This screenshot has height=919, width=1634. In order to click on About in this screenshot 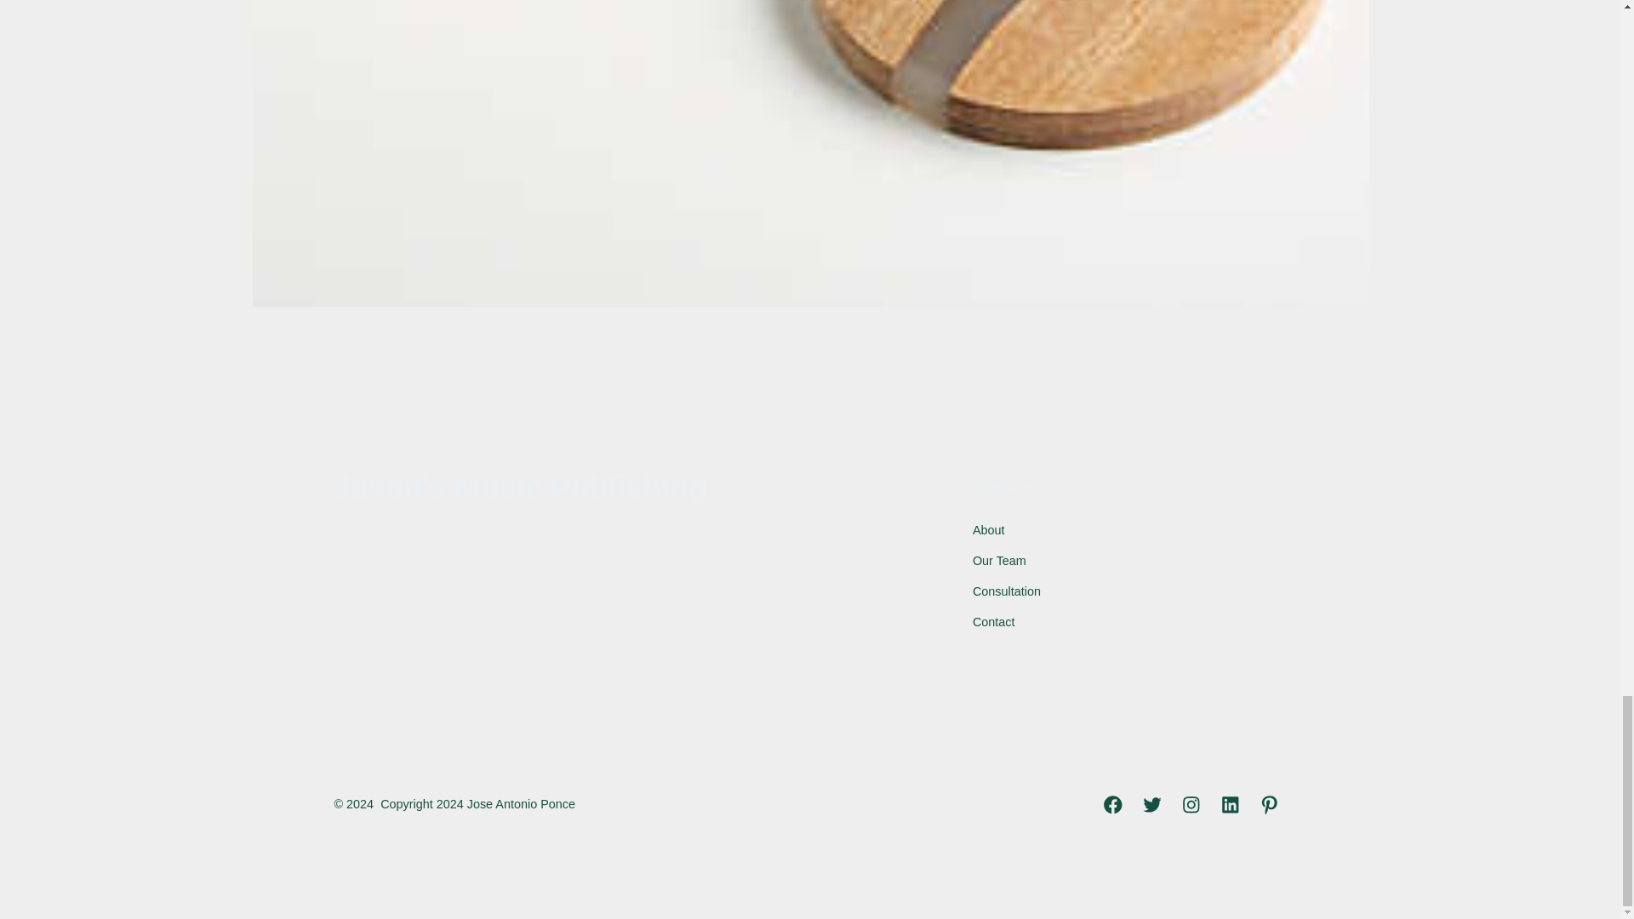, I will do `click(988, 529)`.